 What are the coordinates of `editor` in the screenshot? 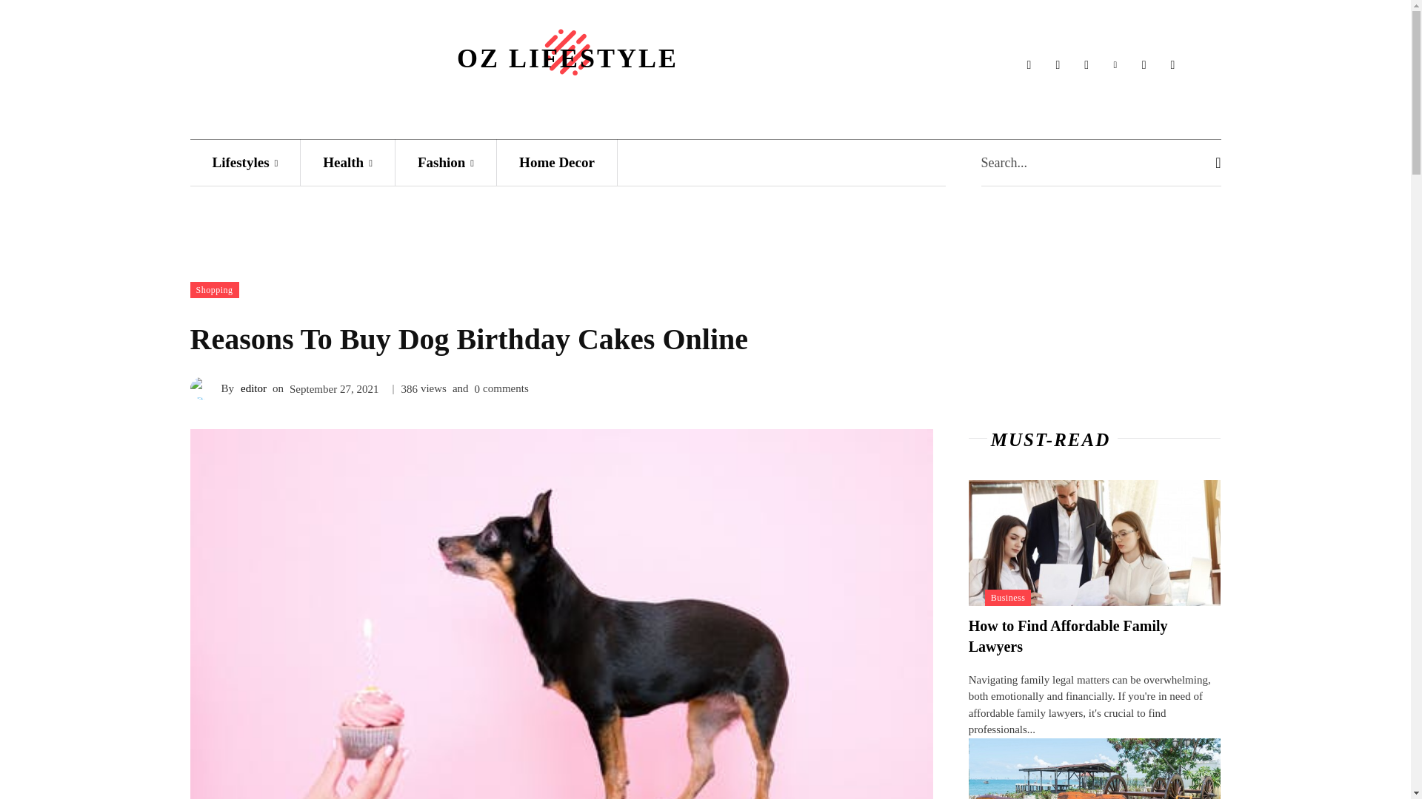 It's located at (253, 388).